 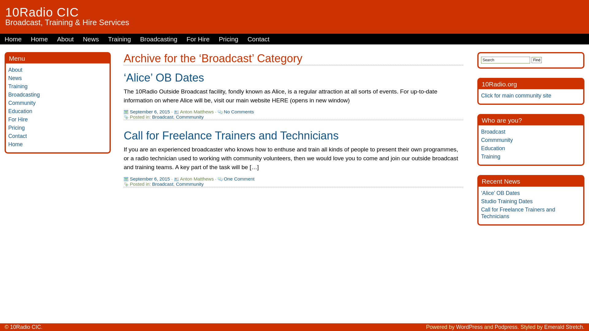 What do you see at coordinates (537, 60) in the screenshot?
I see `Find` at bounding box center [537, 60].